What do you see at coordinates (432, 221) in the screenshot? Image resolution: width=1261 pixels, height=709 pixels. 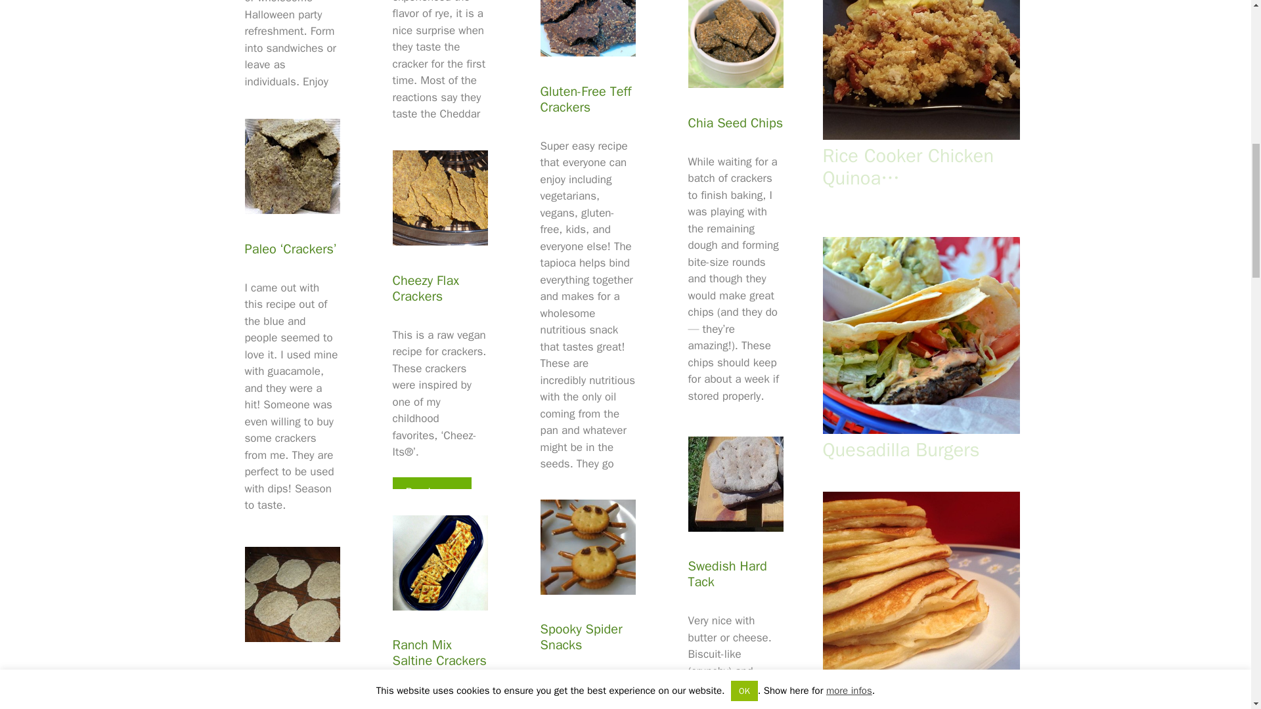 I see `Rye and Cheese Crackers` at bounding box center [432, 221].